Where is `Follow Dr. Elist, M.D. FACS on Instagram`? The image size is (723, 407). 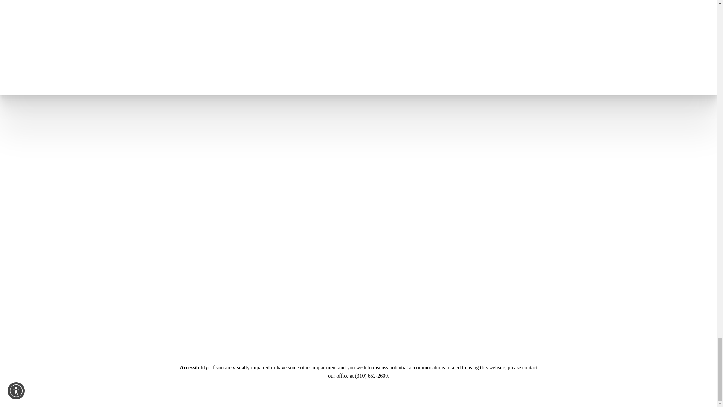
Follow Dr. Elist, M.D. FACS on Instagram is located at coordinates (532, 178).